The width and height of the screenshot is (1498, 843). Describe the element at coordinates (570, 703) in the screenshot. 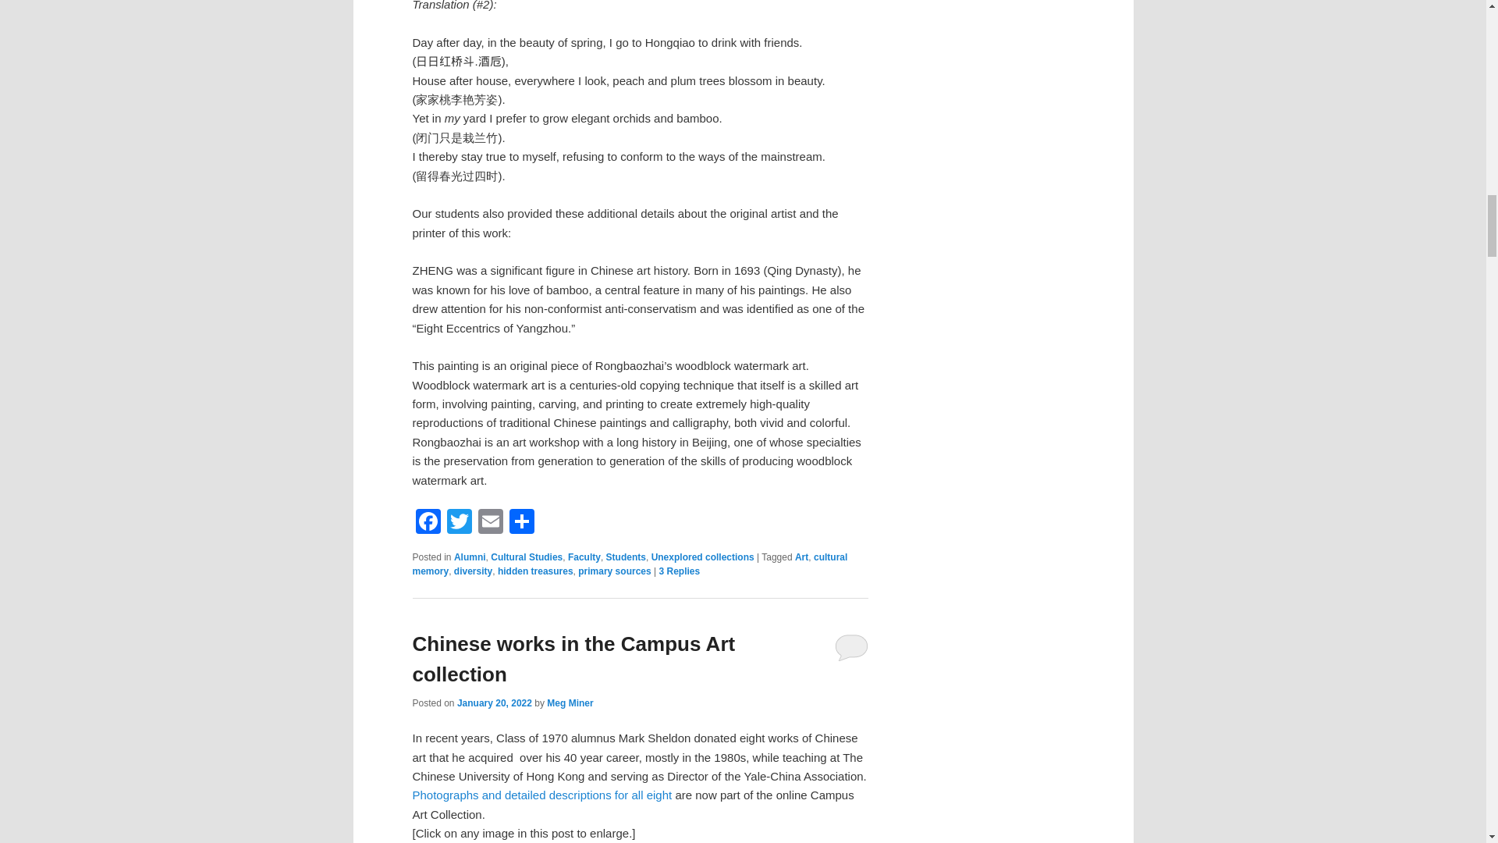

I see `Meg Miner` at that location.